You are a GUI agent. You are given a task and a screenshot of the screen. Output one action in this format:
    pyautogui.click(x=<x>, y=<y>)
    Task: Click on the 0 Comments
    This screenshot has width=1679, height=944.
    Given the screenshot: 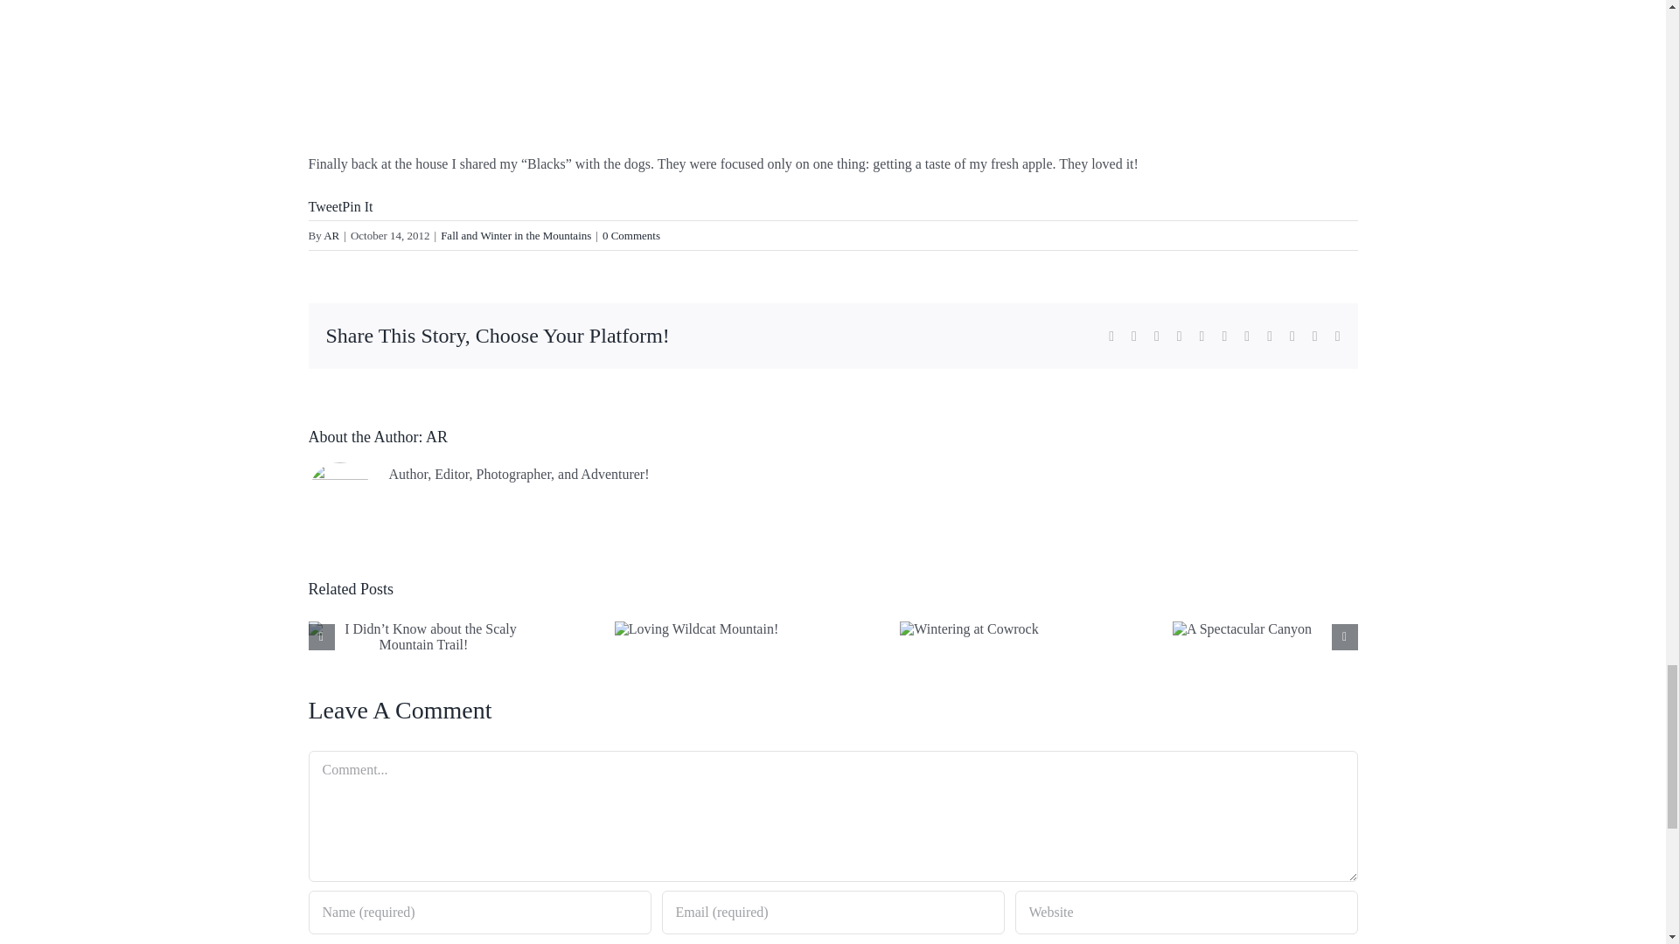 What is the action you would take?
    pyautogui.click(x=631, y=235)
    